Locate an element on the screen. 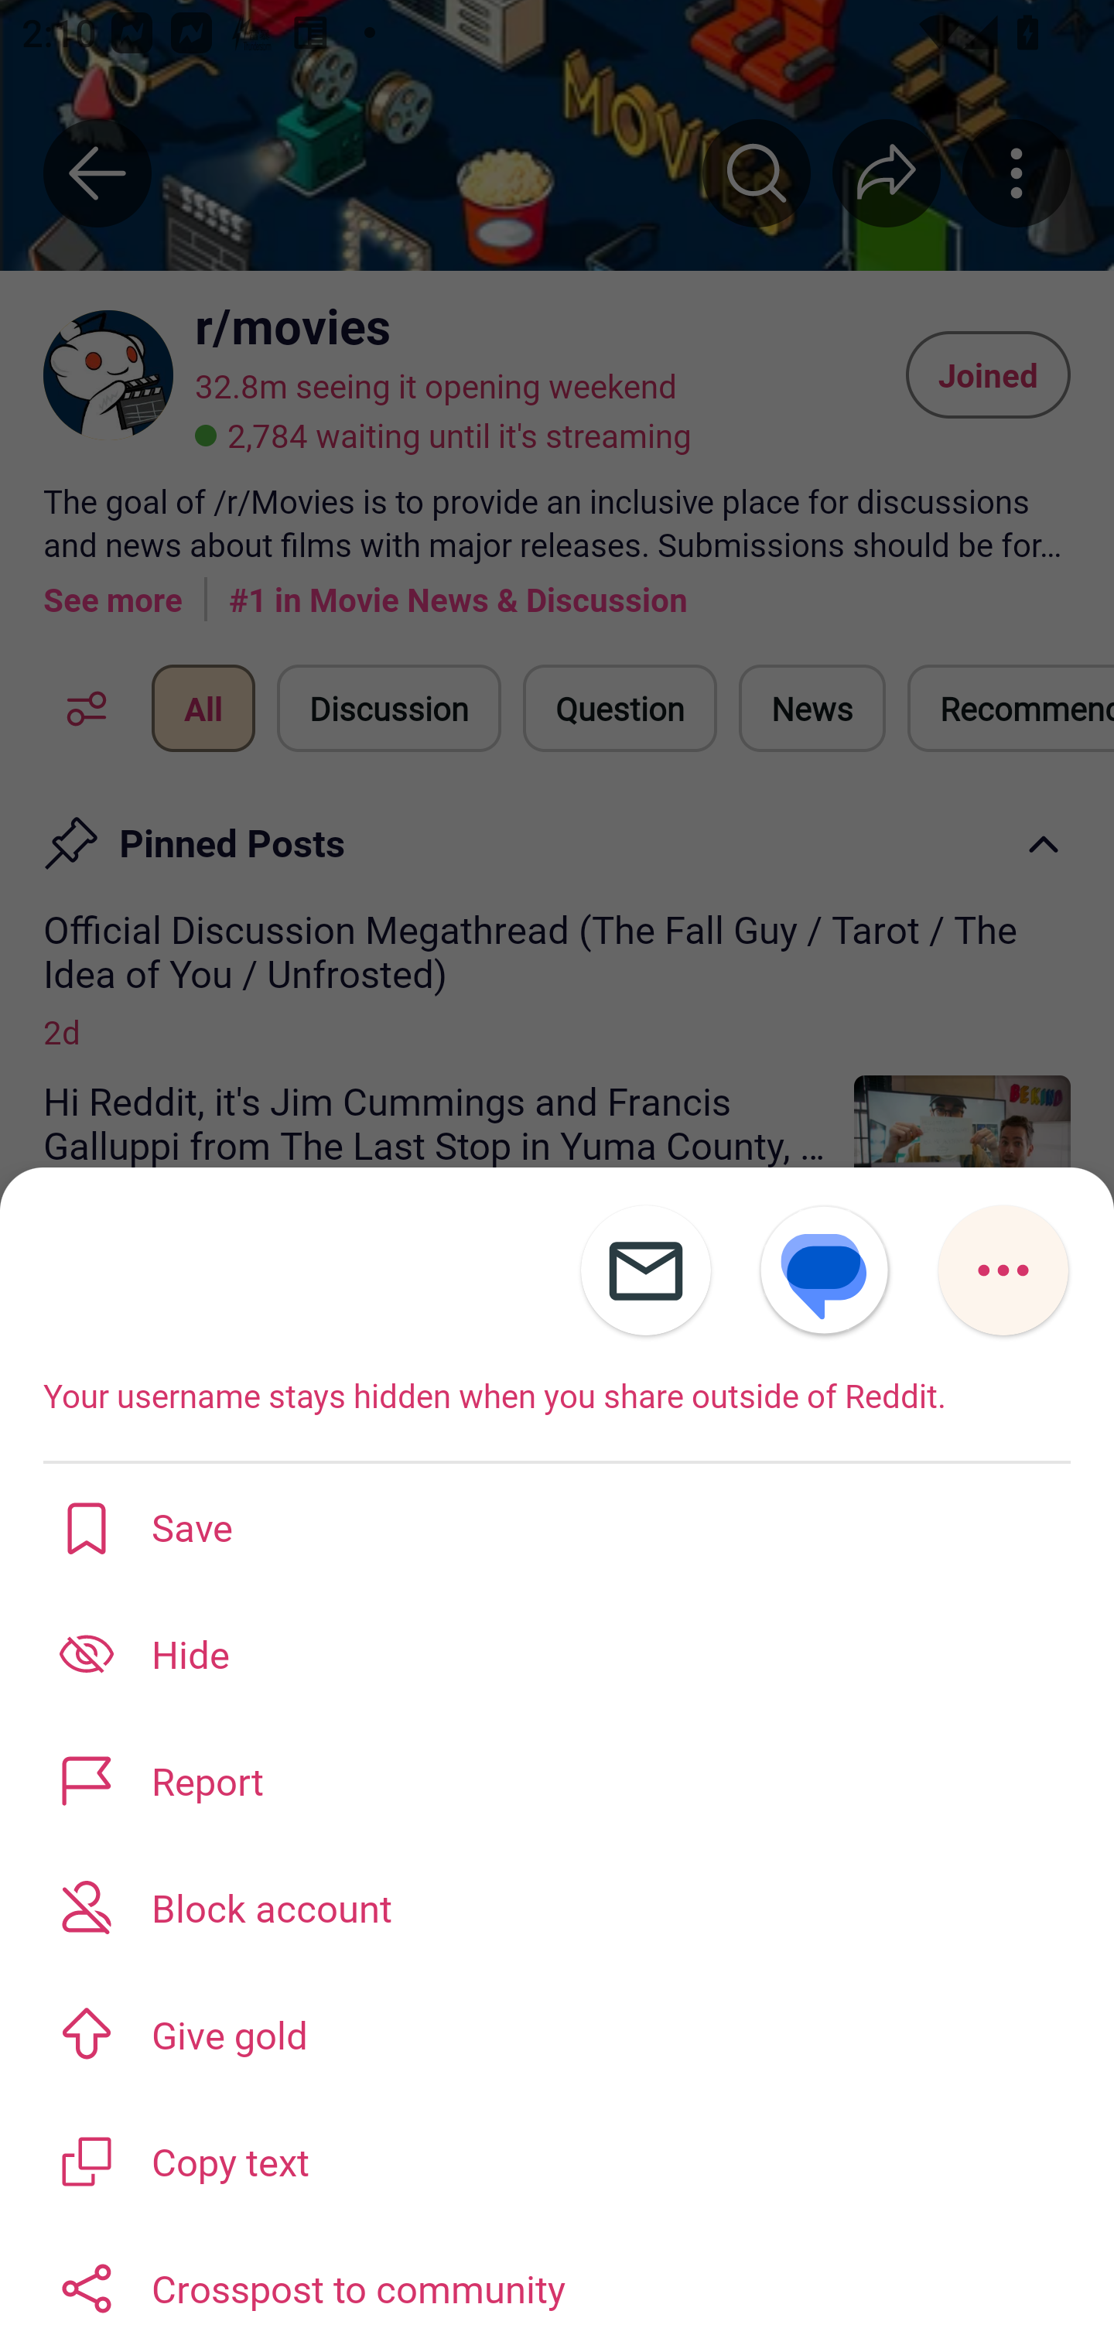 The height and width of the screenshot is (2352, 1114). Report is located at coordinates (557, 1780).